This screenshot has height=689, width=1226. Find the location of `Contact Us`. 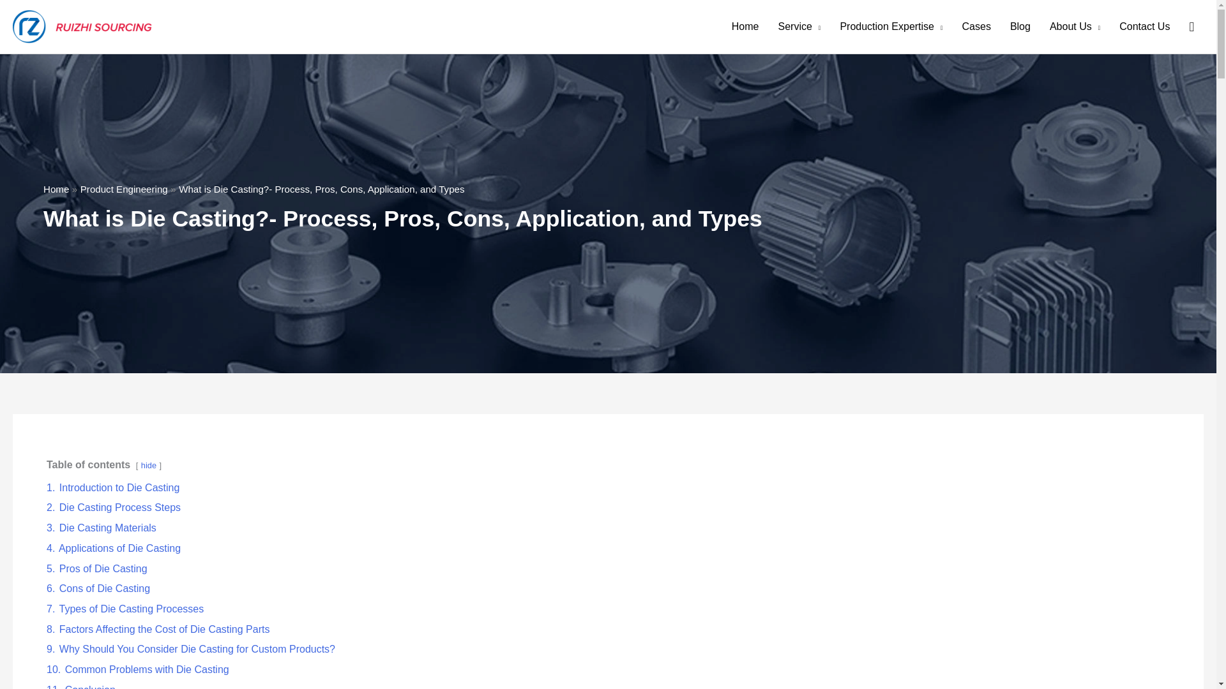

Contact Us is located at coordinates (1144, 27).